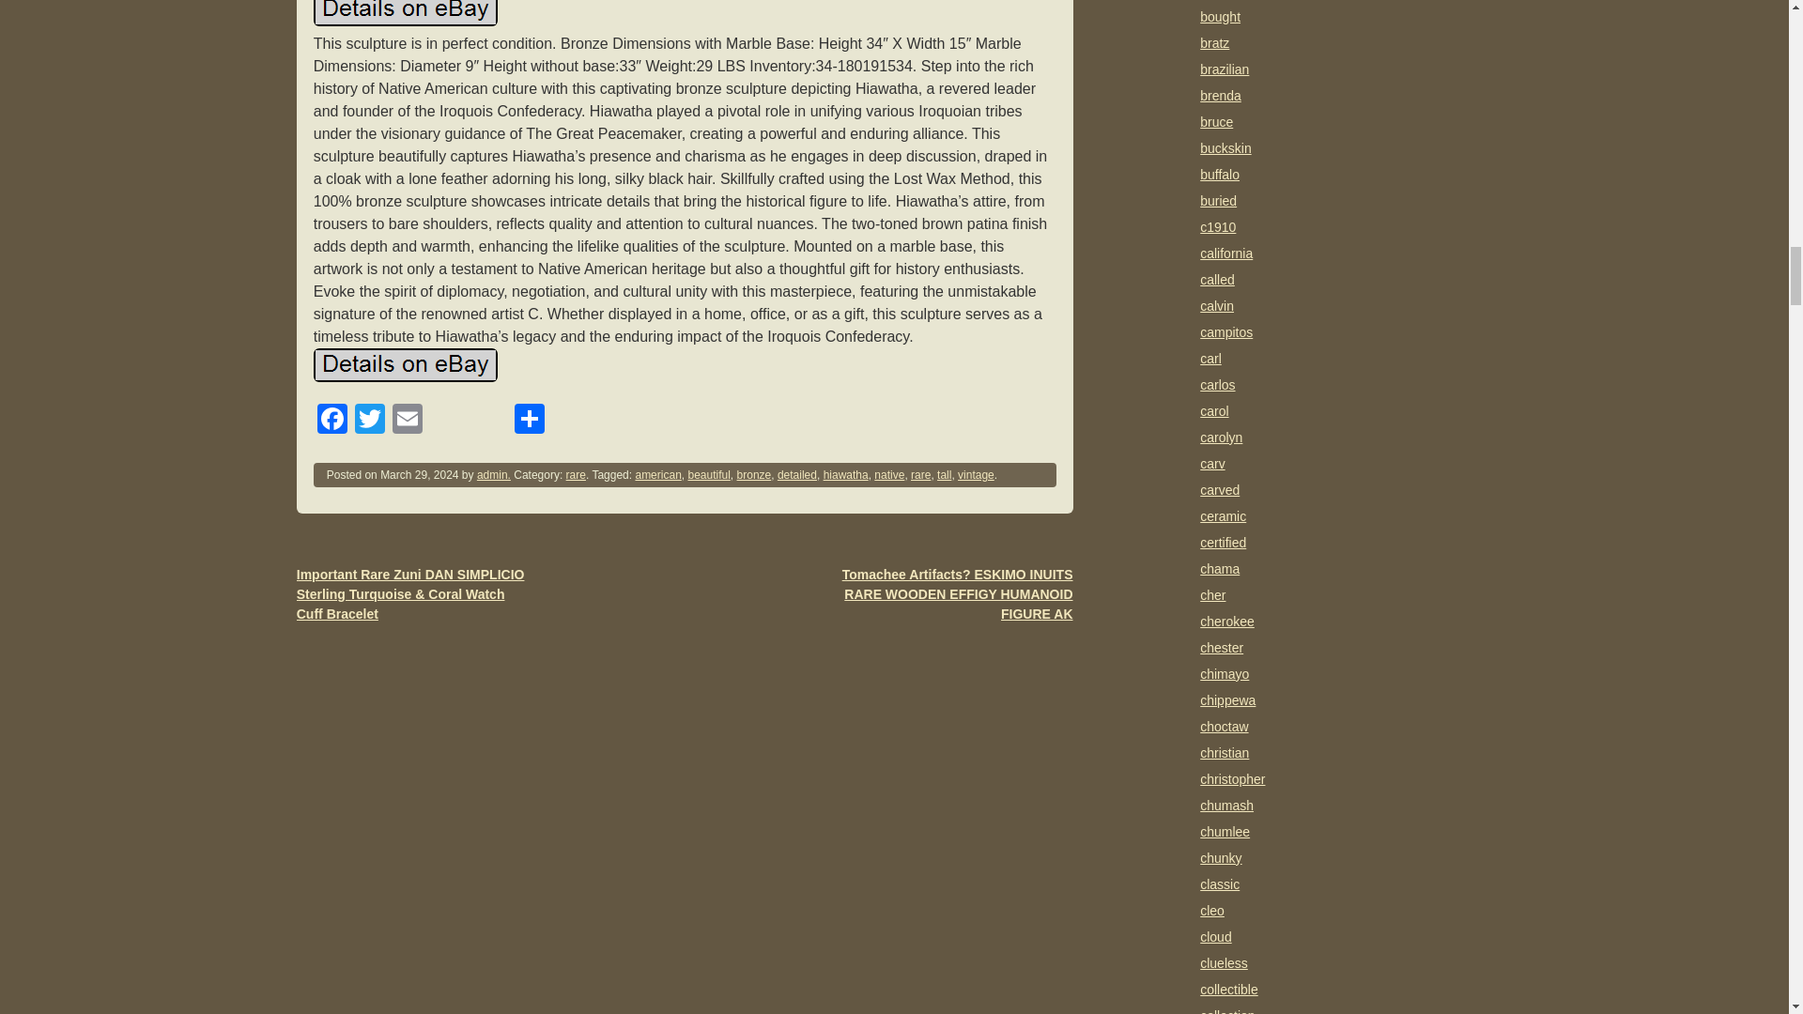 This screenshot has width=1803, height=1014. What do you see at coordinates (754, 475) in the screenshot?
I see `bronze` at bounding box center [754, 475].